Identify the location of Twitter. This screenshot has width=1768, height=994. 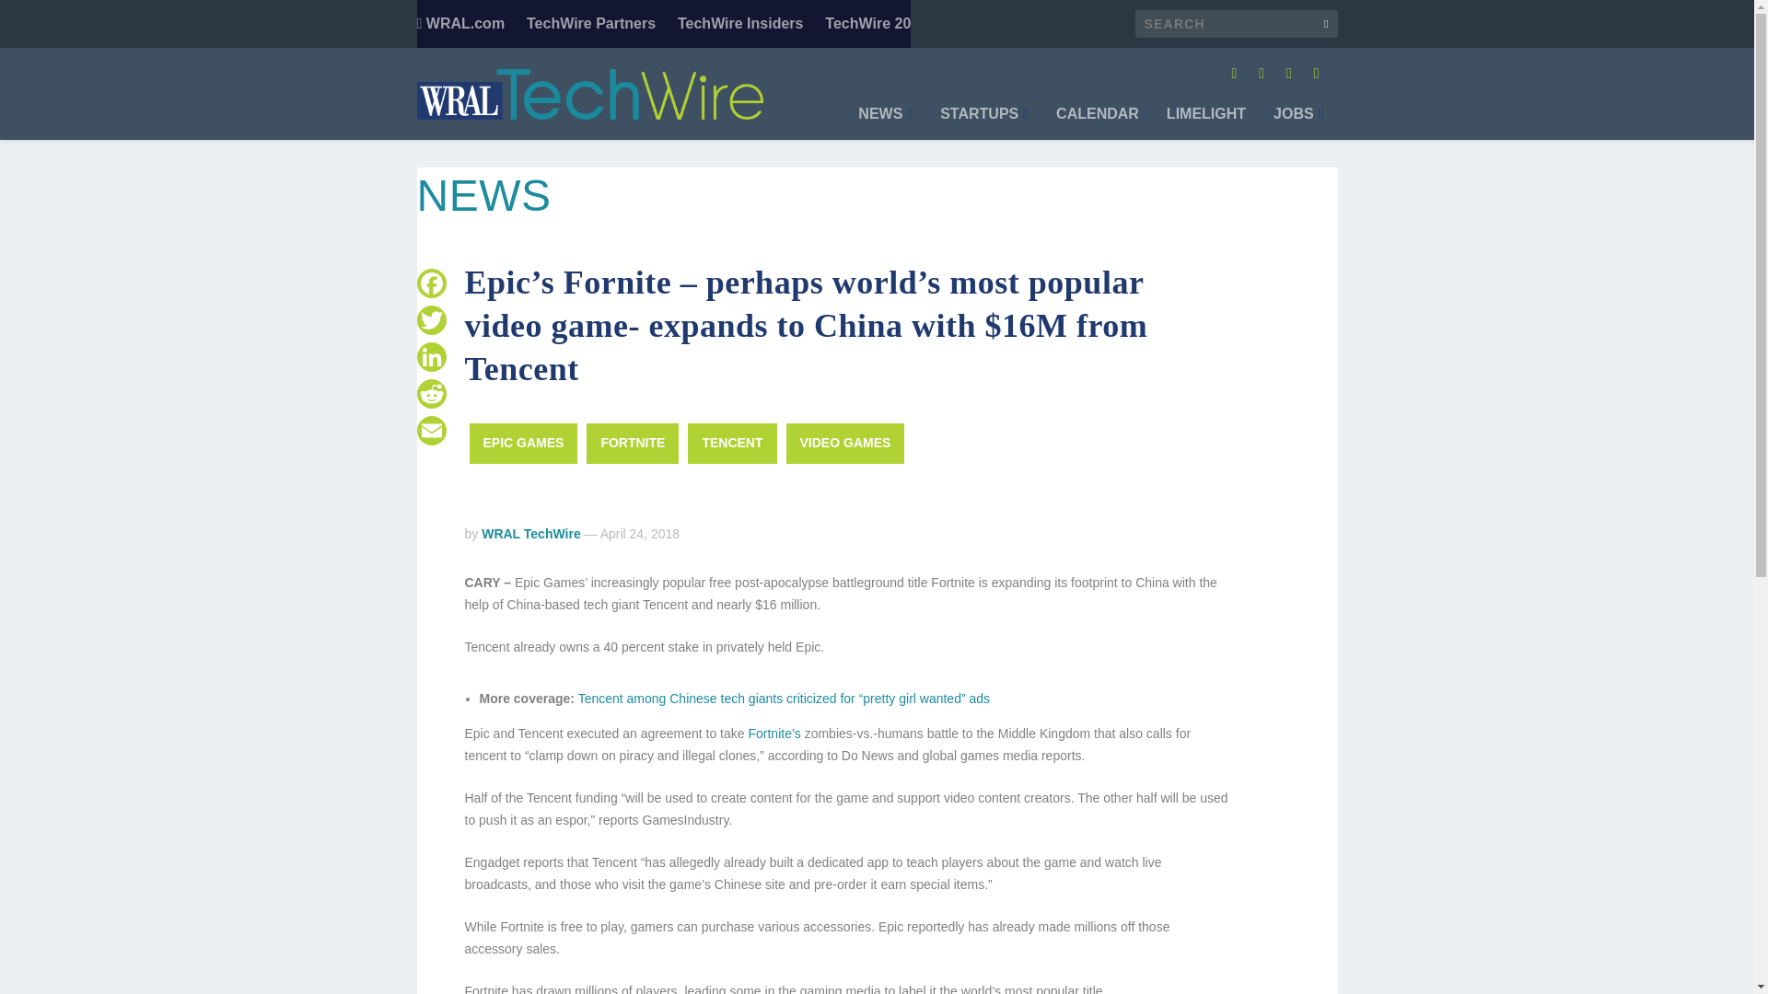
(430, 320).